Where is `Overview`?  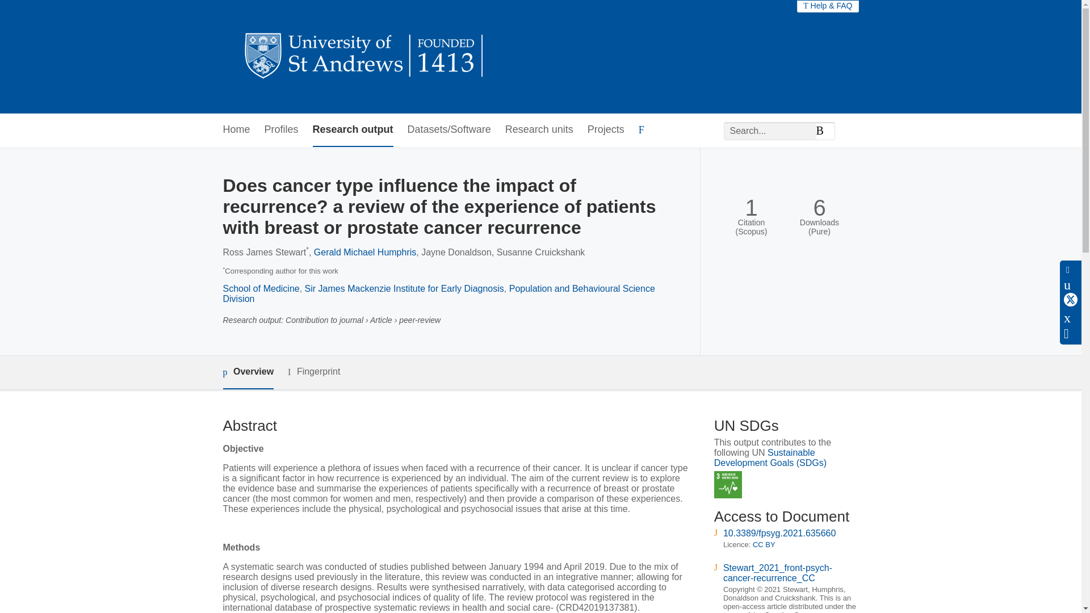 Overview is located at coordinates (248, 372).